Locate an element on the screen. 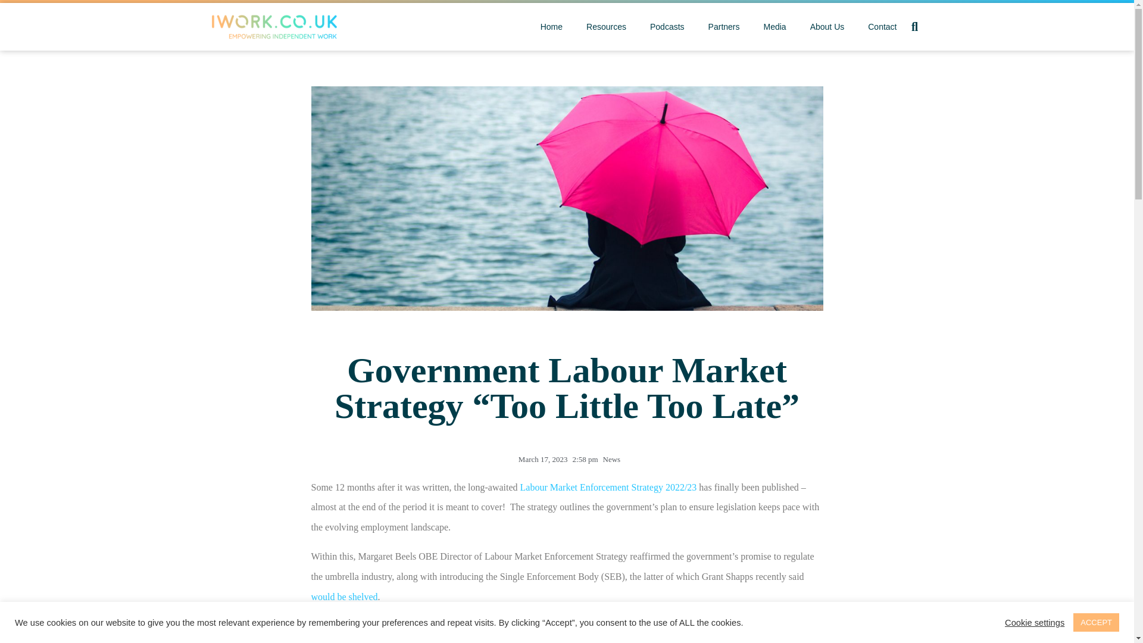 The image size is (1143, 643). News is located at coordinates (612, 458).